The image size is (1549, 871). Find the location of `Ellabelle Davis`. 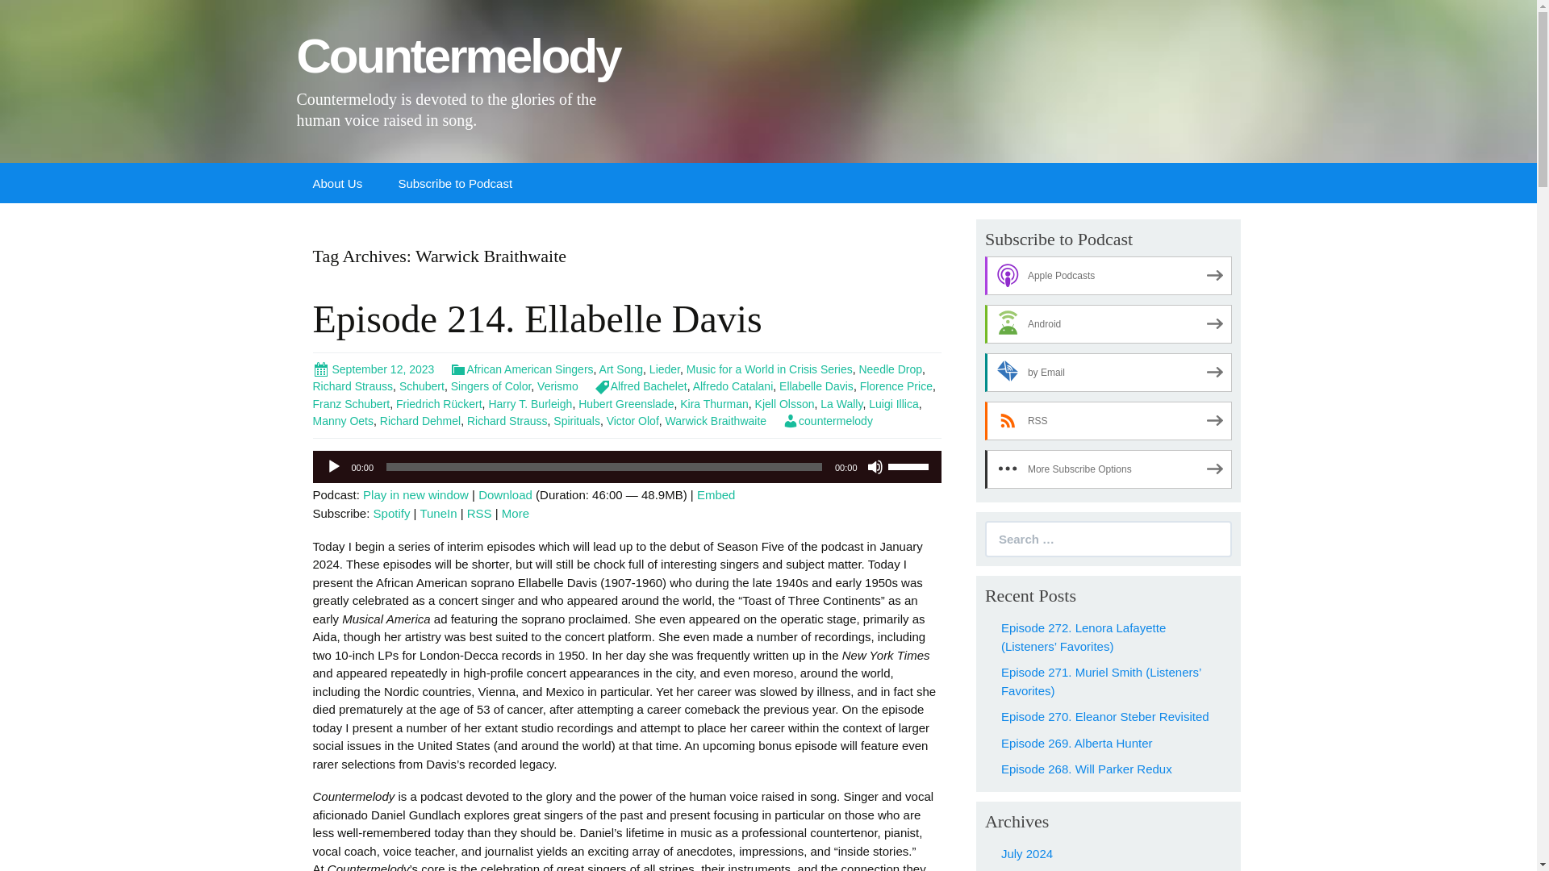

Ellabelle Davis is located at coordinates (816, 385).